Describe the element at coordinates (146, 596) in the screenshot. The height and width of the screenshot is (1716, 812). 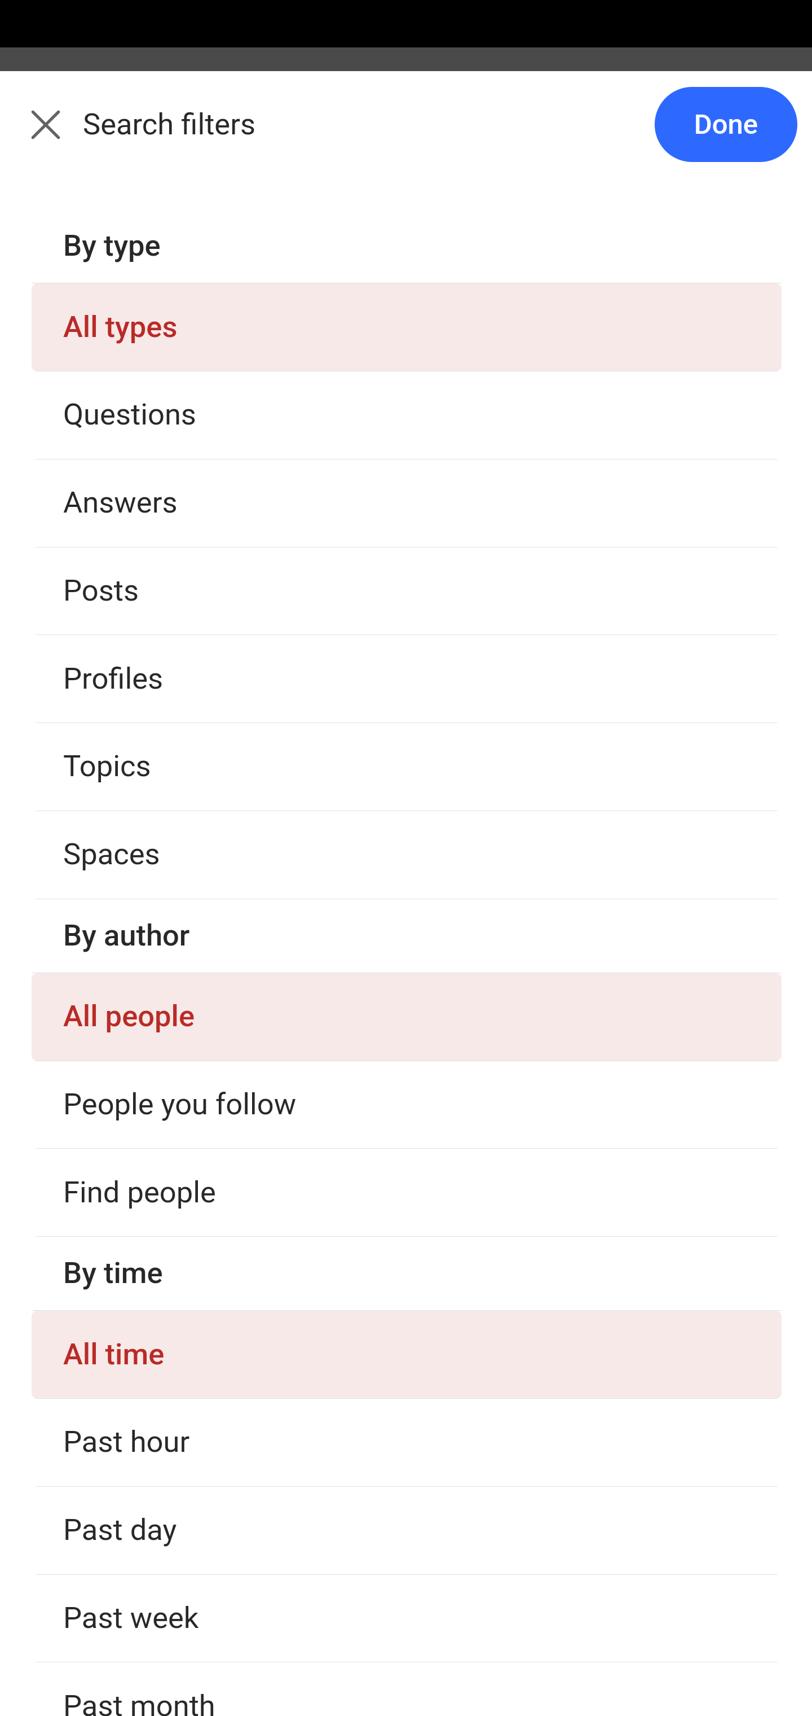
I see `Upvote` at that location.